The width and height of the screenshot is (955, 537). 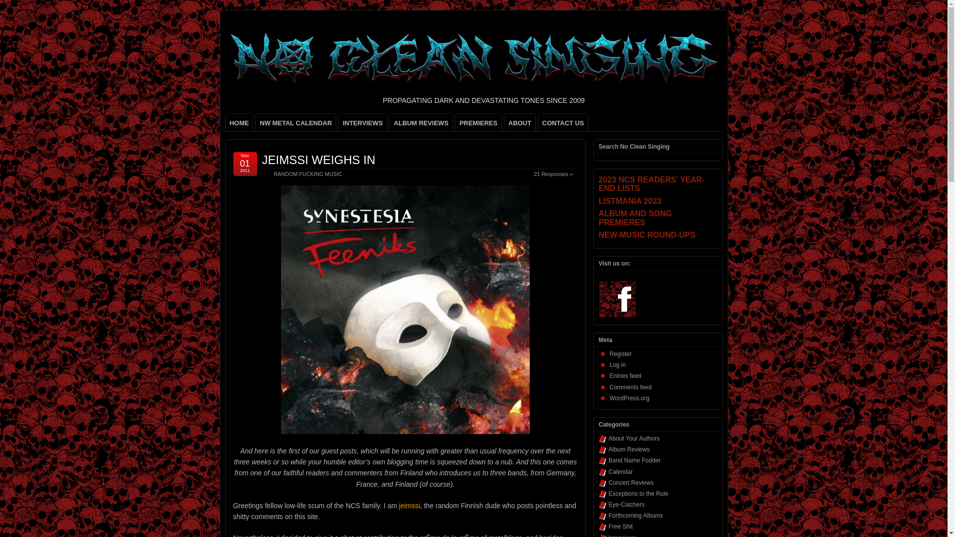 I want to click on About Your Authors, so click(x=634, y=438).